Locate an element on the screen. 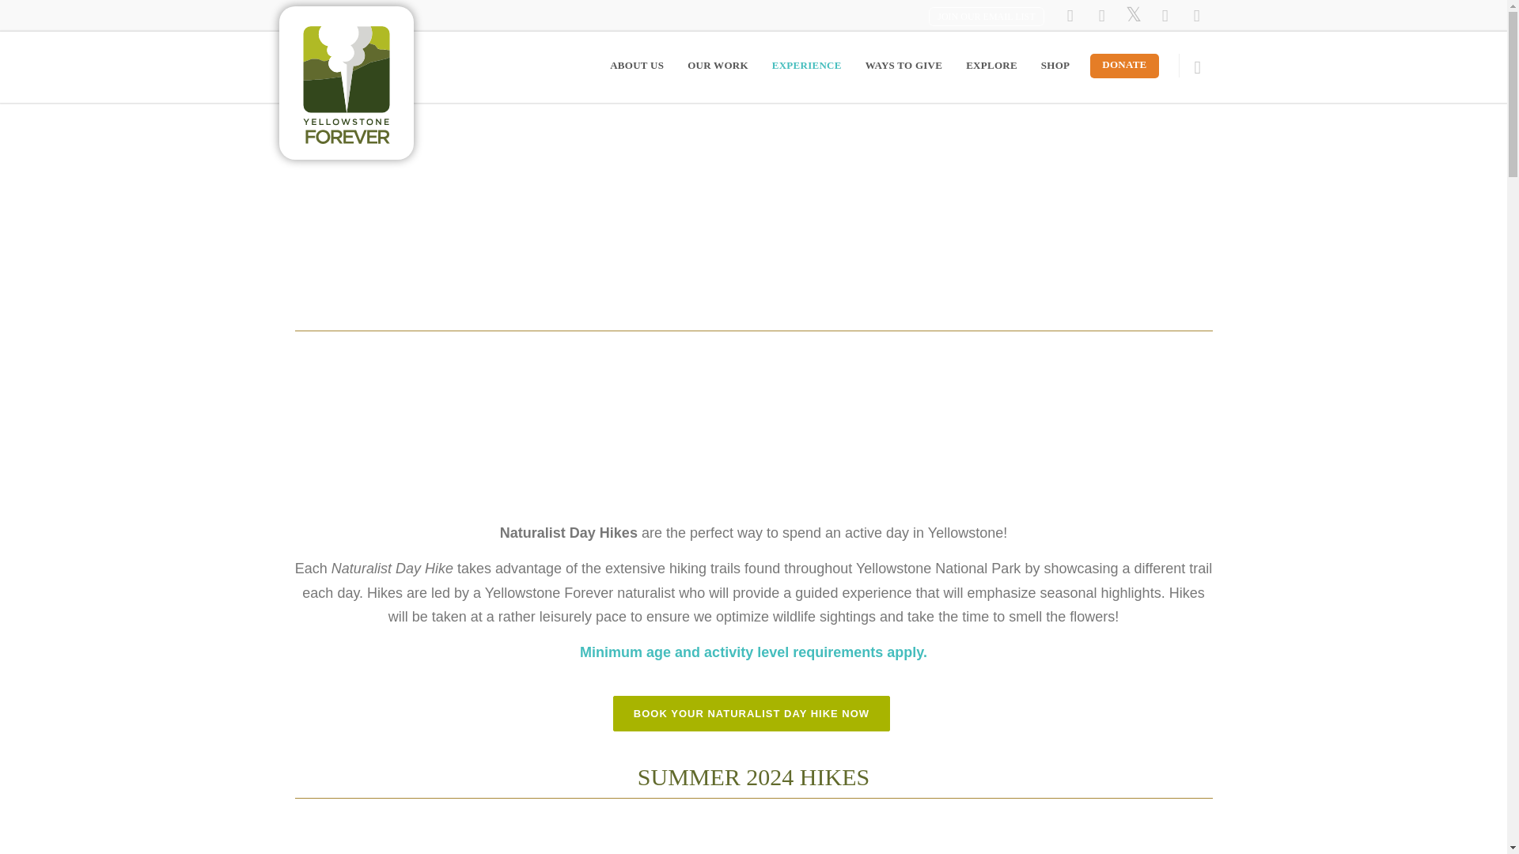  Clear Lake is located at coordinates (1070, 838).